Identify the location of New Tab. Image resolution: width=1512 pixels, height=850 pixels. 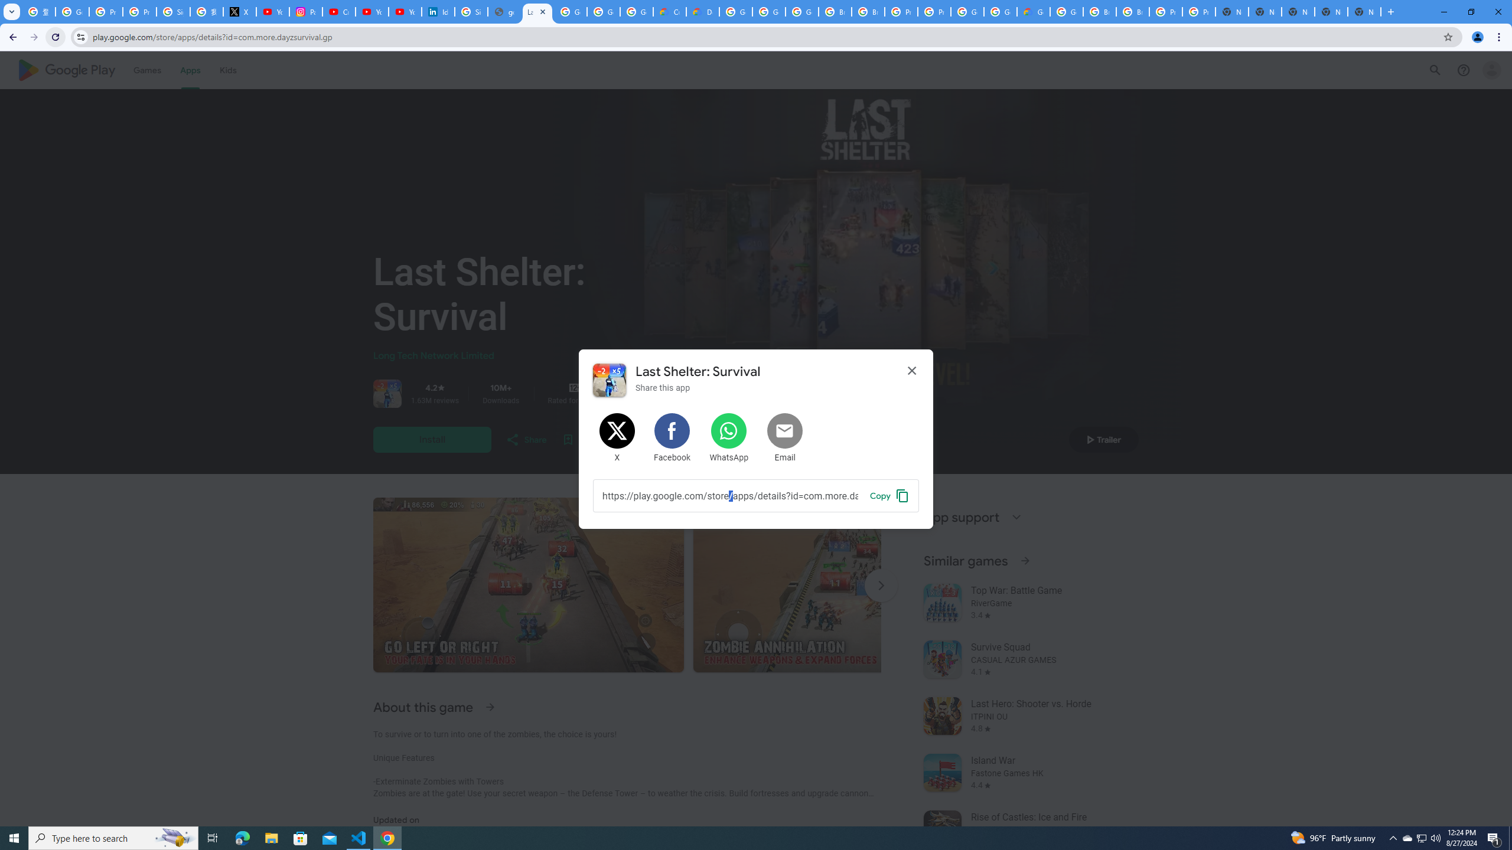
(1364, 12).